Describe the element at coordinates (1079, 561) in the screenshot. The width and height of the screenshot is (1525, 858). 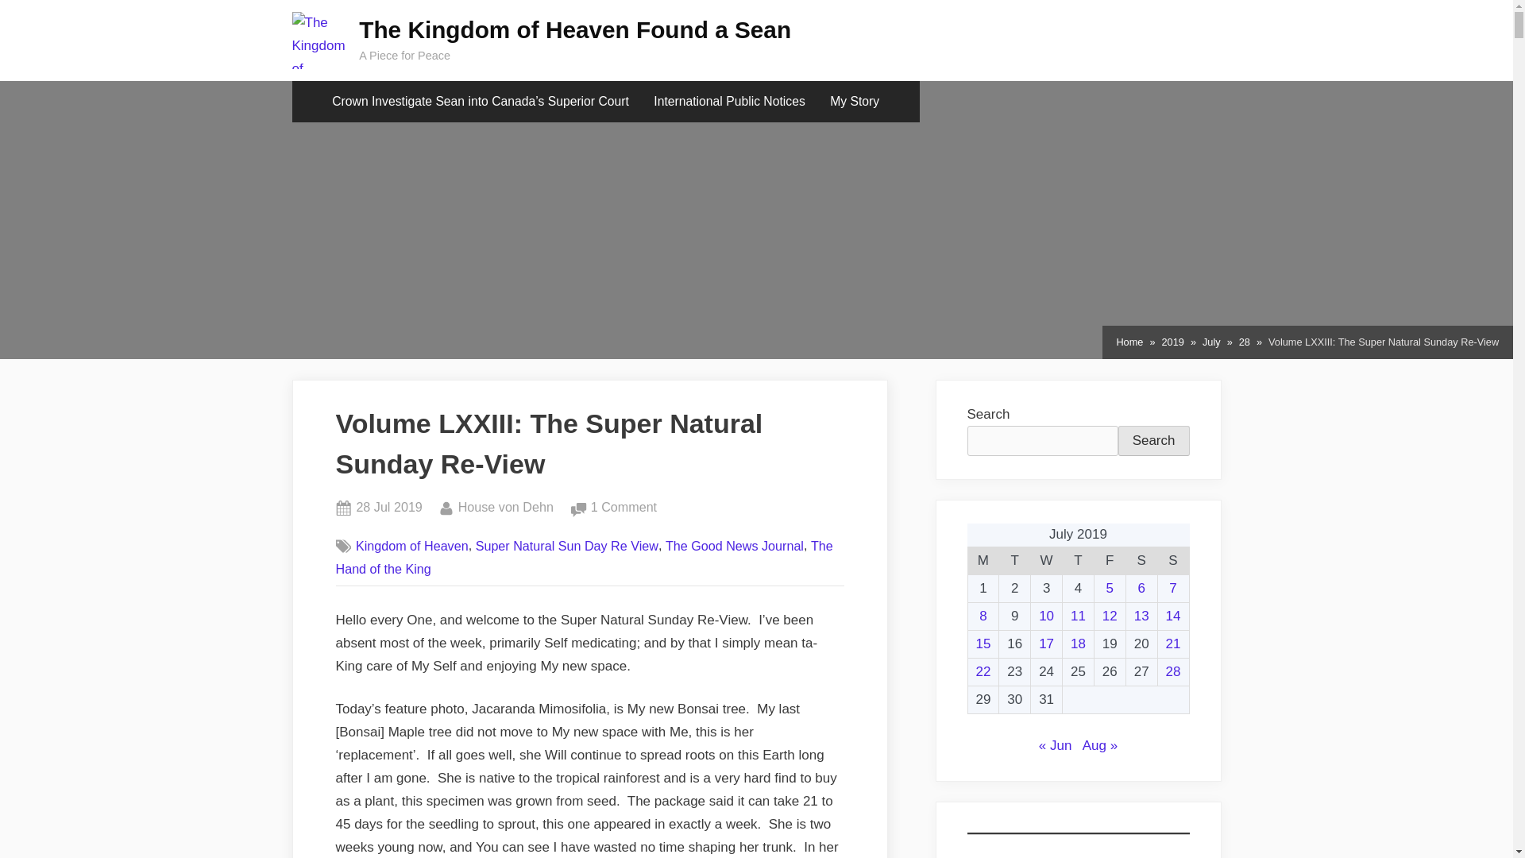
I see `Thursday` at that location.